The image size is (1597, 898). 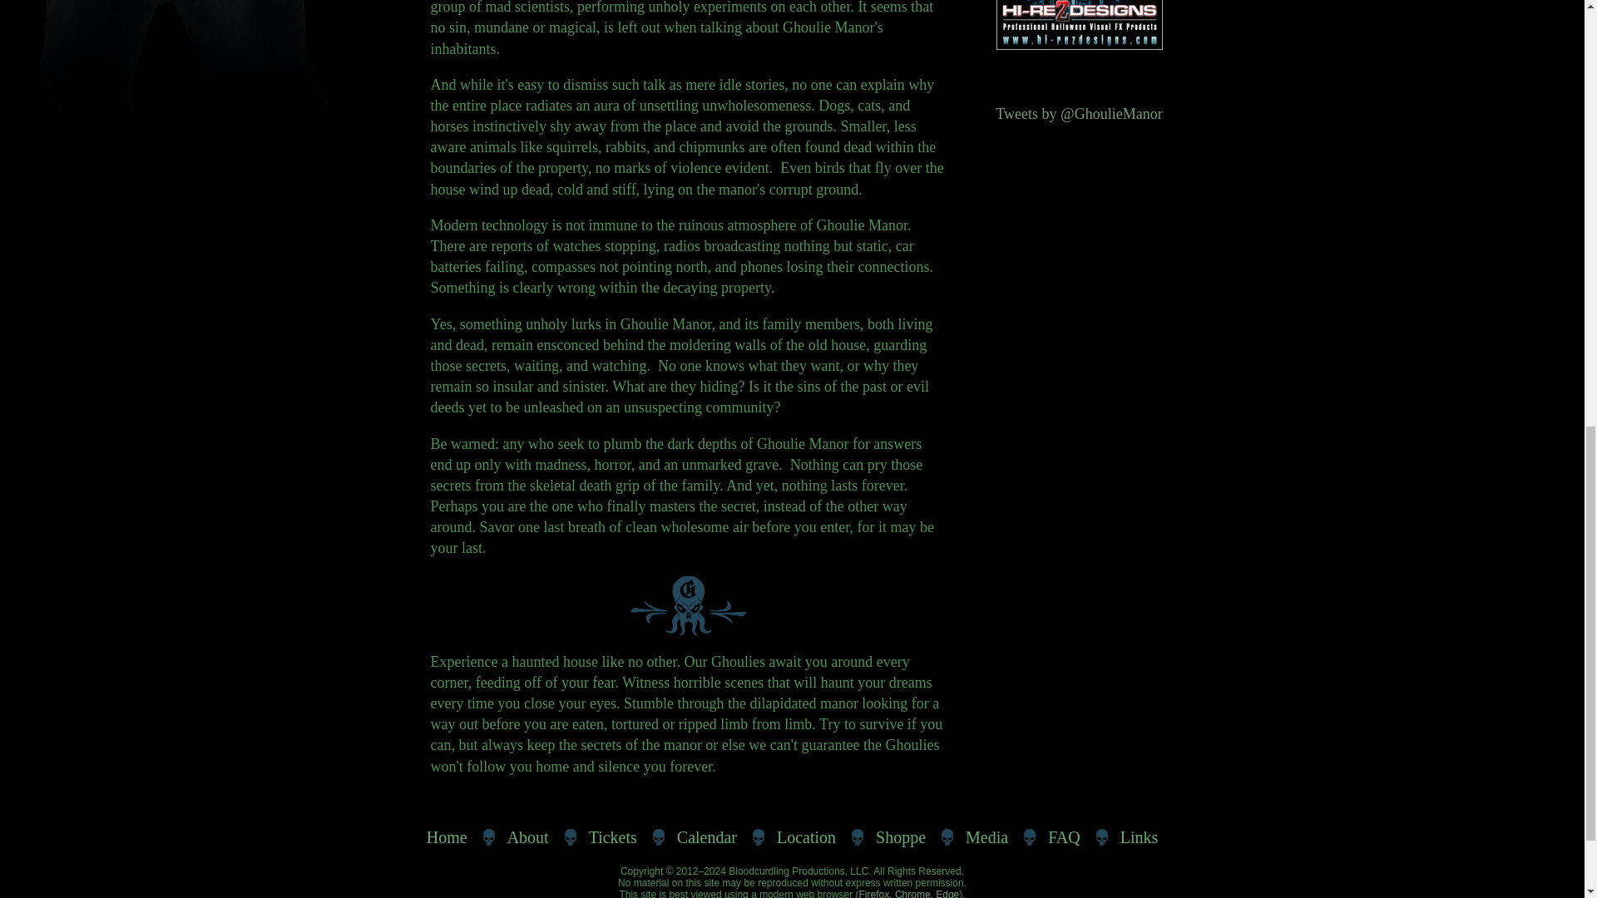 What do you see at coordinates (1140, 837) in the screenshot?
I see `Links` at bounding box center [1140, 837].